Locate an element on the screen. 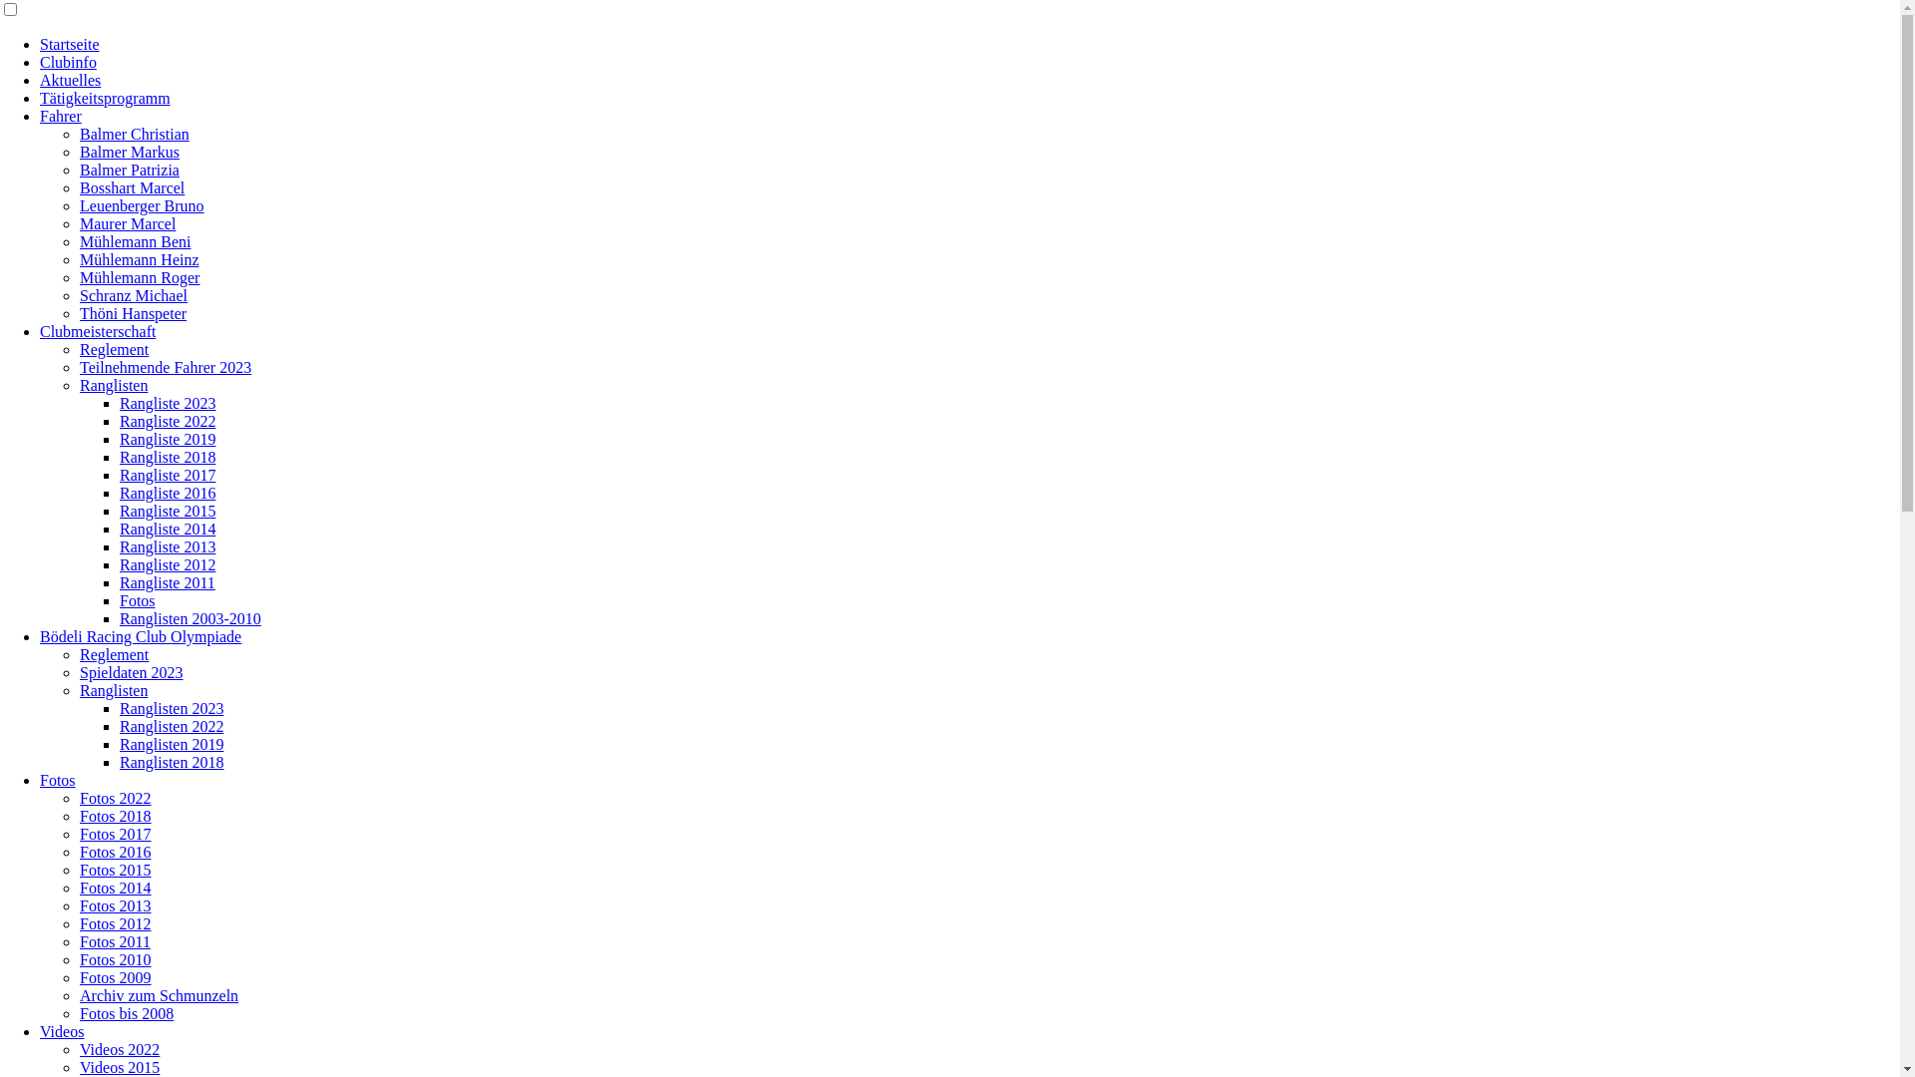 This screenshot has width=1915, height=1077. Fotos 2017 is located at coordinates (116, 834).